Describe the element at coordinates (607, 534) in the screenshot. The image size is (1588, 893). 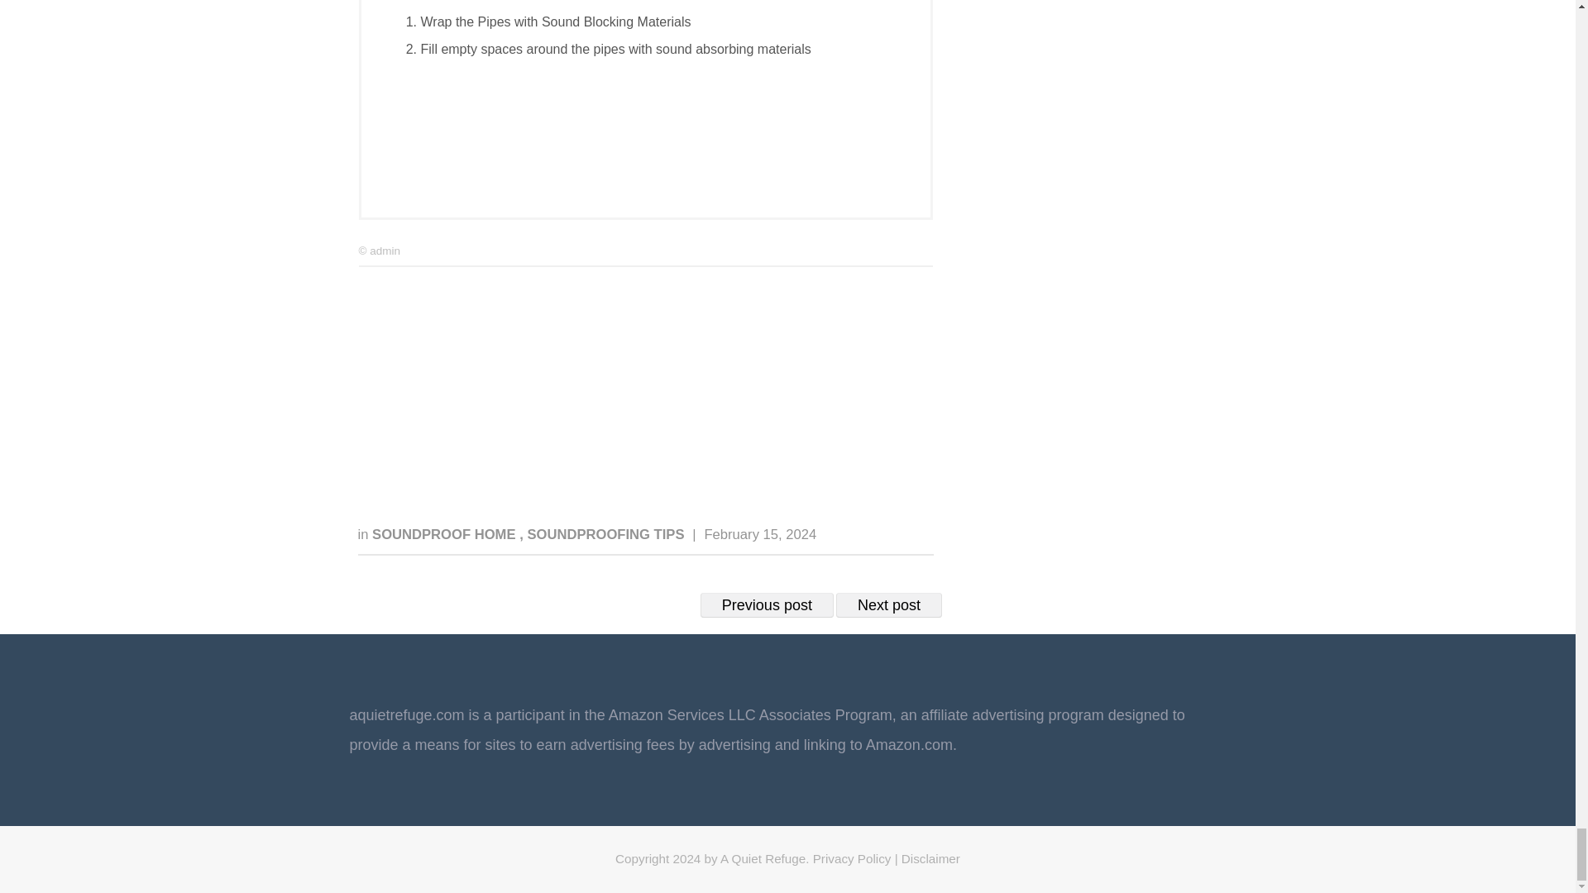
I see `SOUNDPROOFING TIPS` at that location.